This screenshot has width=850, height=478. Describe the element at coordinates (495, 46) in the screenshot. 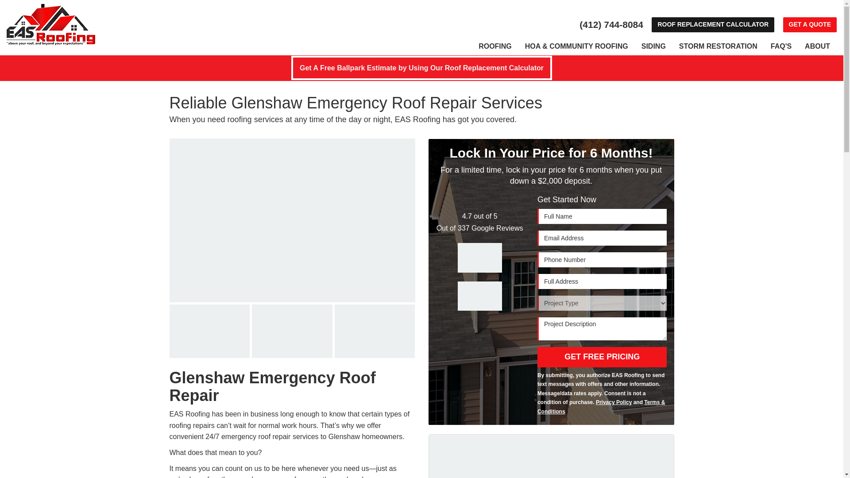

I see `ROOFING` at that location.